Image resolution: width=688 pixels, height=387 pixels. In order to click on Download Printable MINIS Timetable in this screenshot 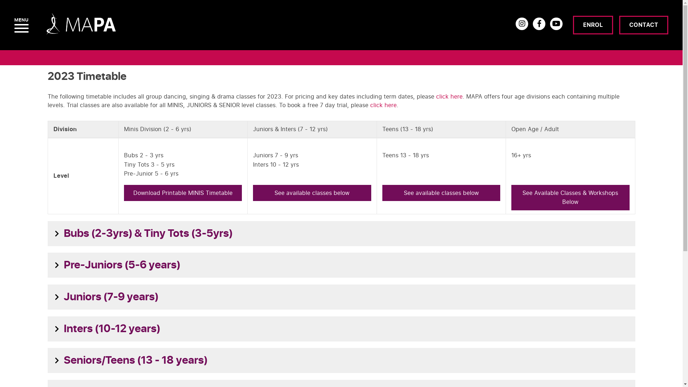, I will do `click(183, 193)`.